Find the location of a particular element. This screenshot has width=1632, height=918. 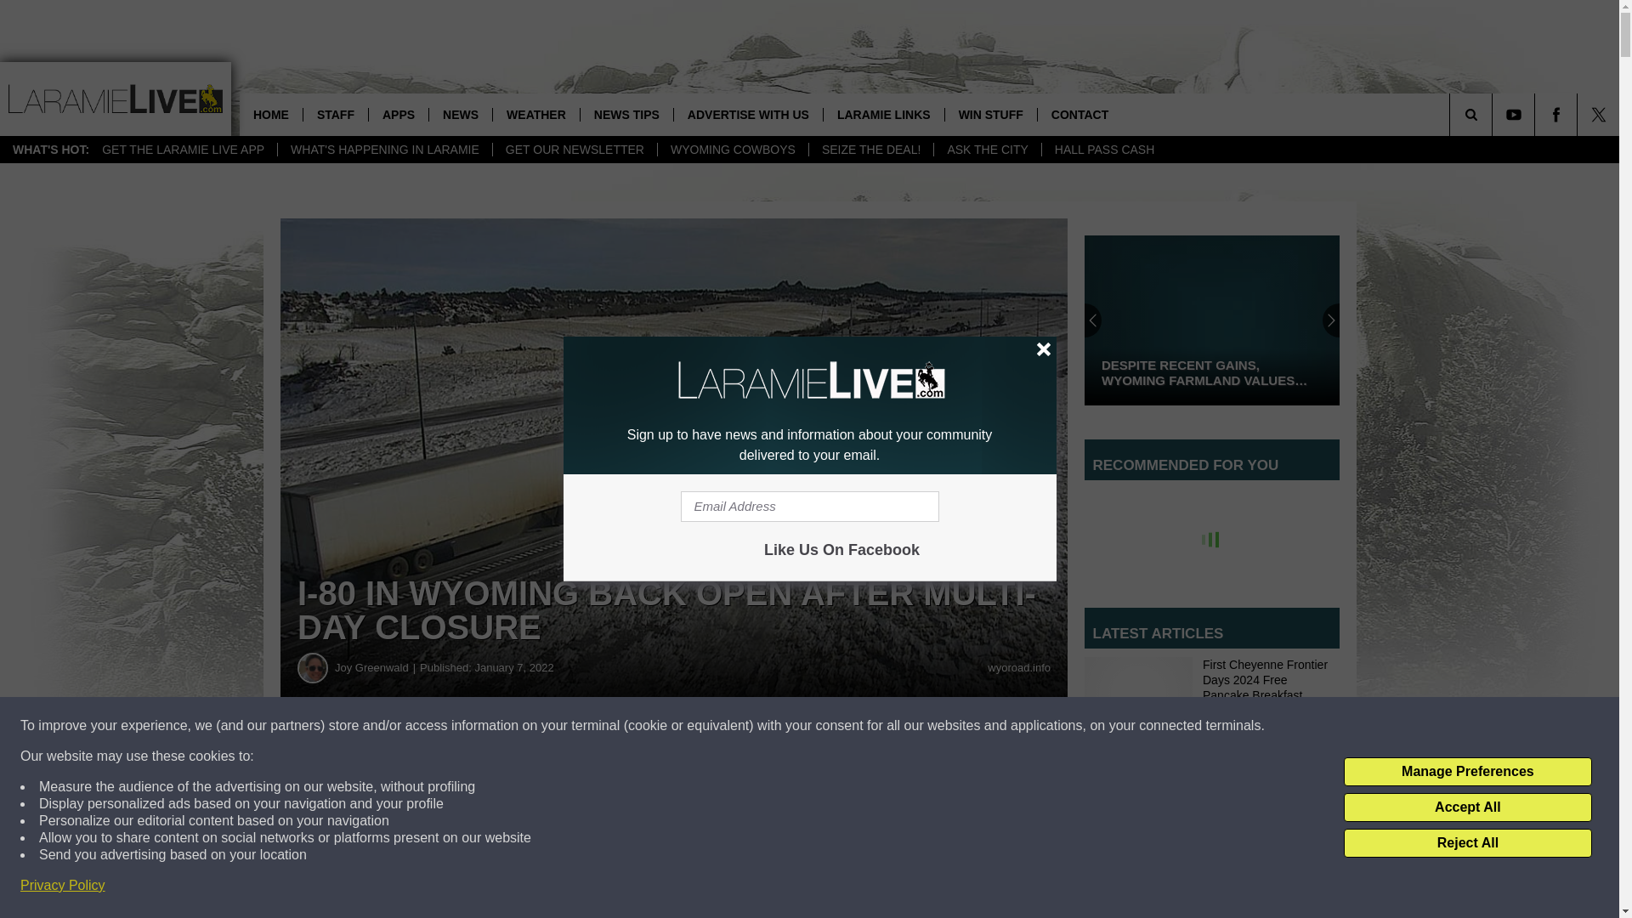

SEARCH is located at coordinates (1494, 114).